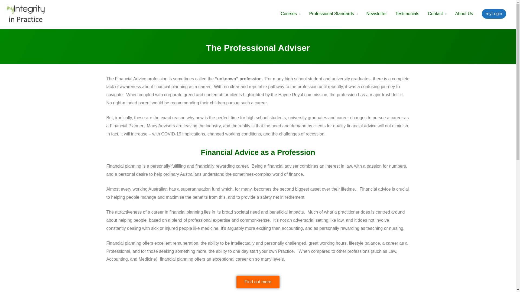 This screenshot has height=292, width=520. What do you see at coordinates (376, 14) in the screenshot?
I see `Newsletter` at bounding box center [376, 14].